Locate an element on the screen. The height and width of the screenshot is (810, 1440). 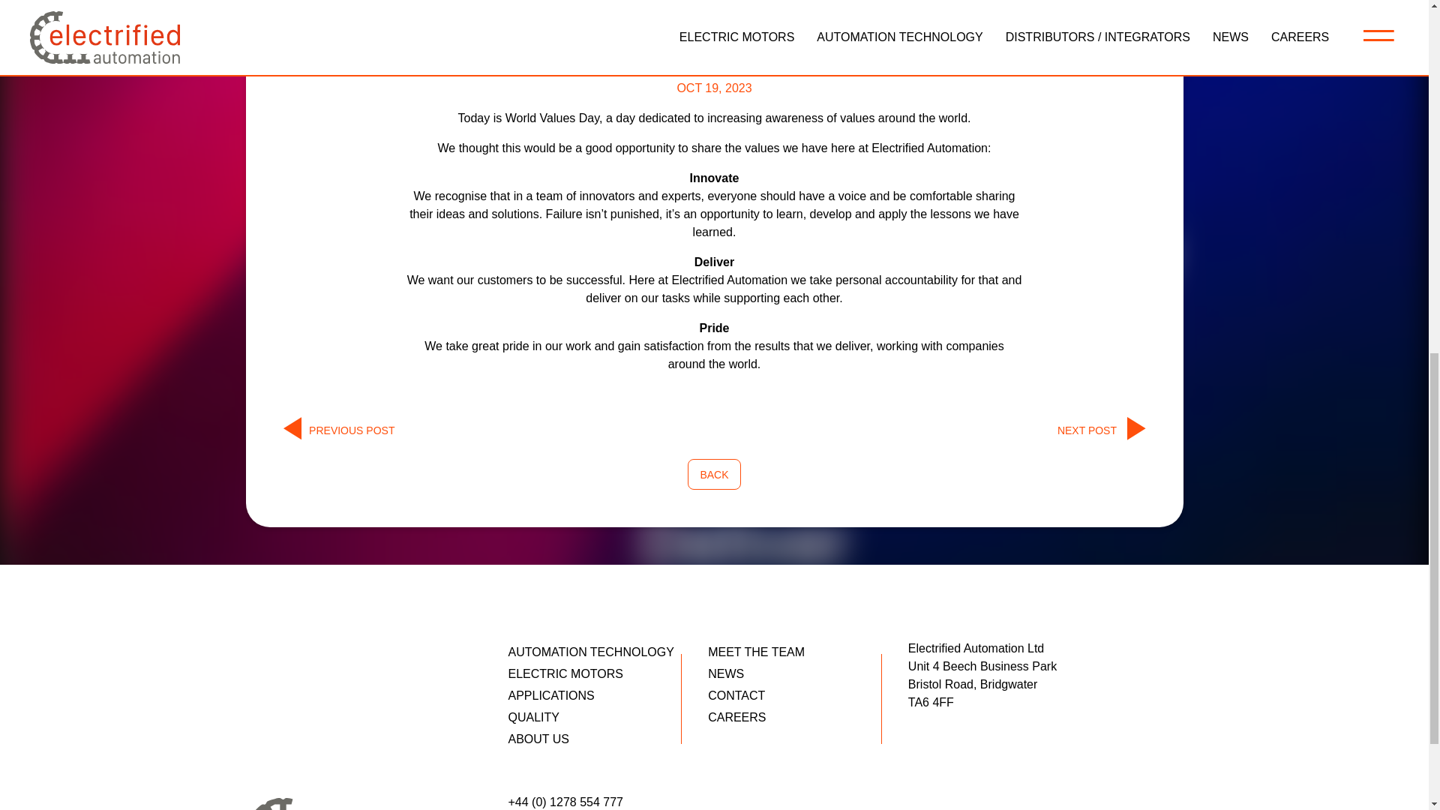
ABOUT US is located at coordinates (607, 739).